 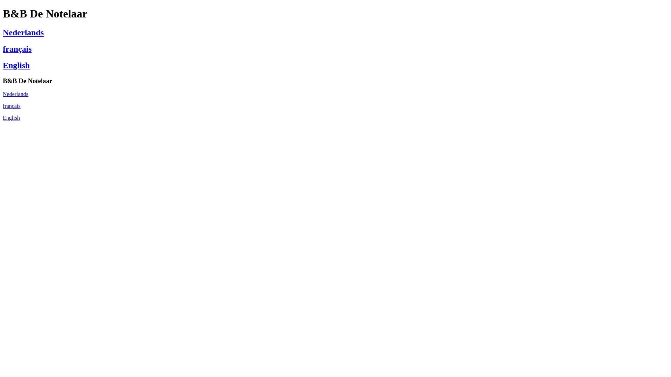 What do you see at coordinates (15, 94) in the screenshot?
I see `Nederlands` at bounding box center [15, 94].